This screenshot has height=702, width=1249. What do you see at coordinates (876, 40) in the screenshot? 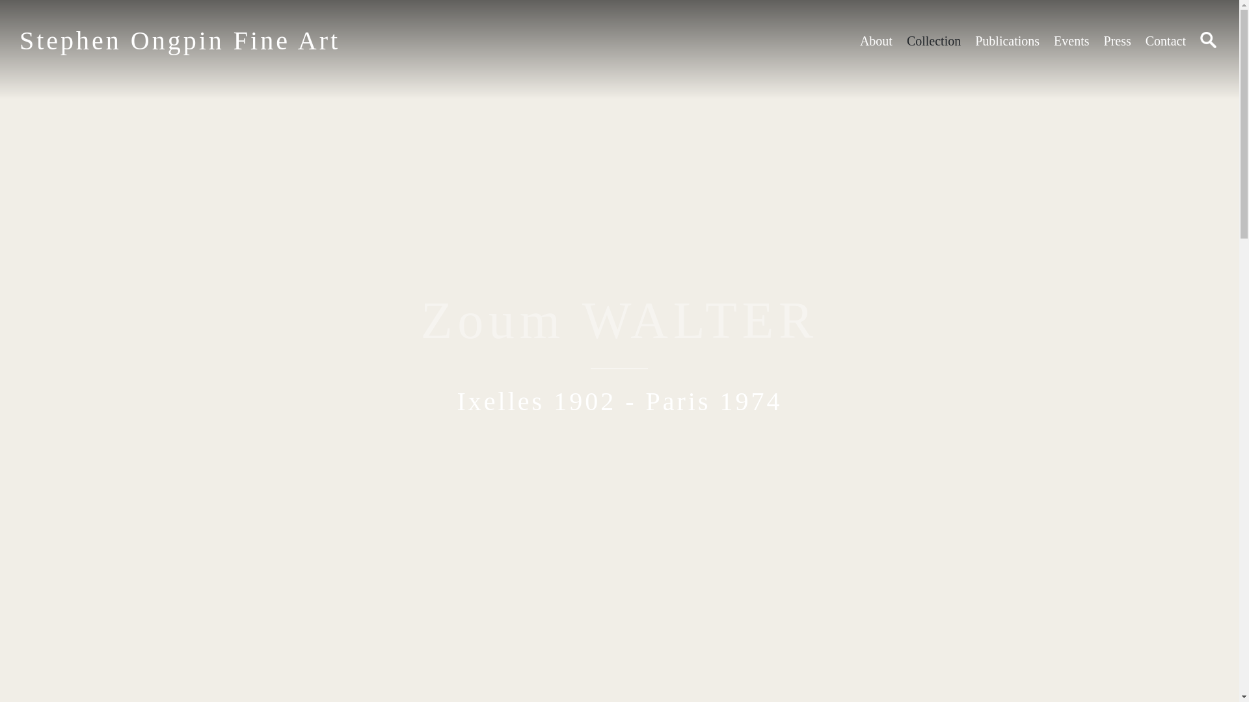
I see `About` at bounding box center [876, 40].